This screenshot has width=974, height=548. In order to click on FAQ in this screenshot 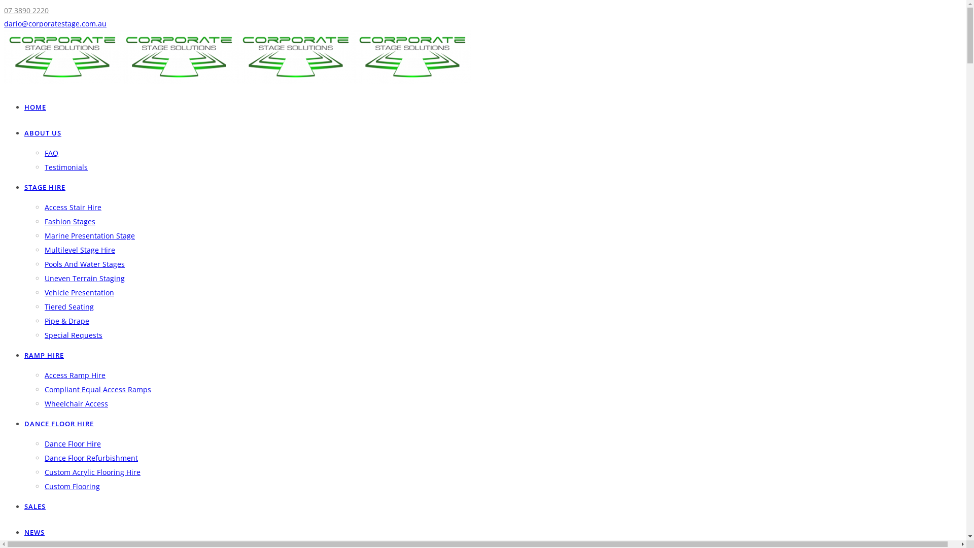, I will do `click(52, 153)`.